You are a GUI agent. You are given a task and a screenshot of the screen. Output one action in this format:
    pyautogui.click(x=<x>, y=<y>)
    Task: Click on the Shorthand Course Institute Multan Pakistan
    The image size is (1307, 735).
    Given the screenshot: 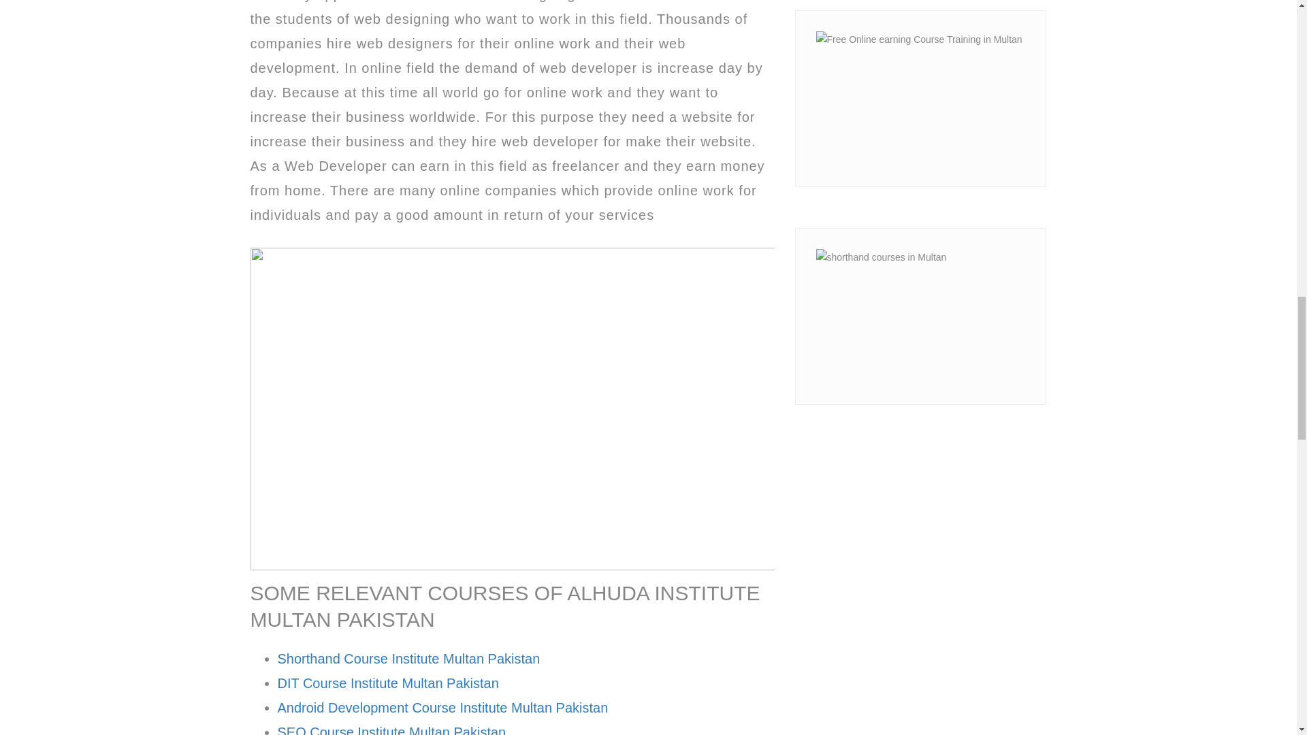 What is the action you would take?
    pyautogui.click(x=408, y=658)
    